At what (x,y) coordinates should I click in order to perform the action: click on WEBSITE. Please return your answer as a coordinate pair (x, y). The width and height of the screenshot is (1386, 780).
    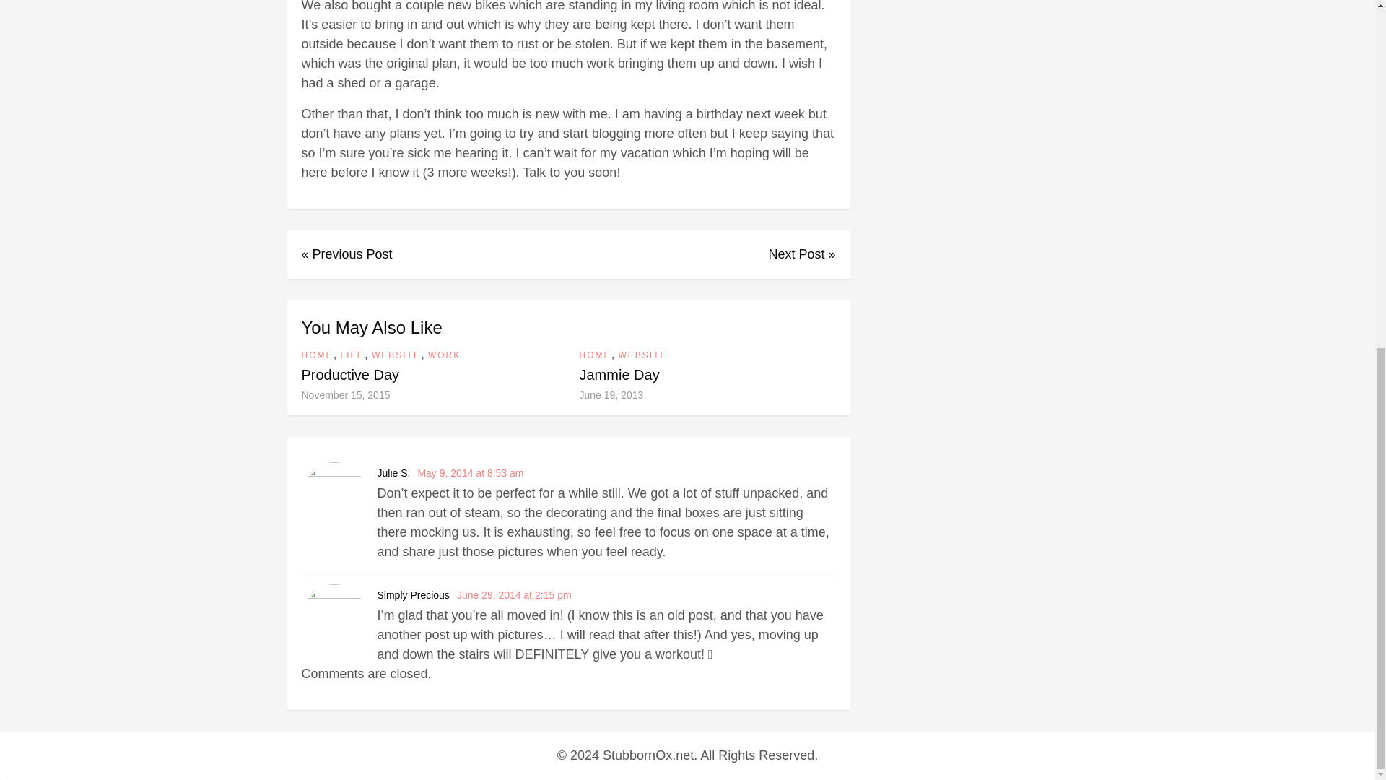
    Looking at the image, I should click on (396, 355).